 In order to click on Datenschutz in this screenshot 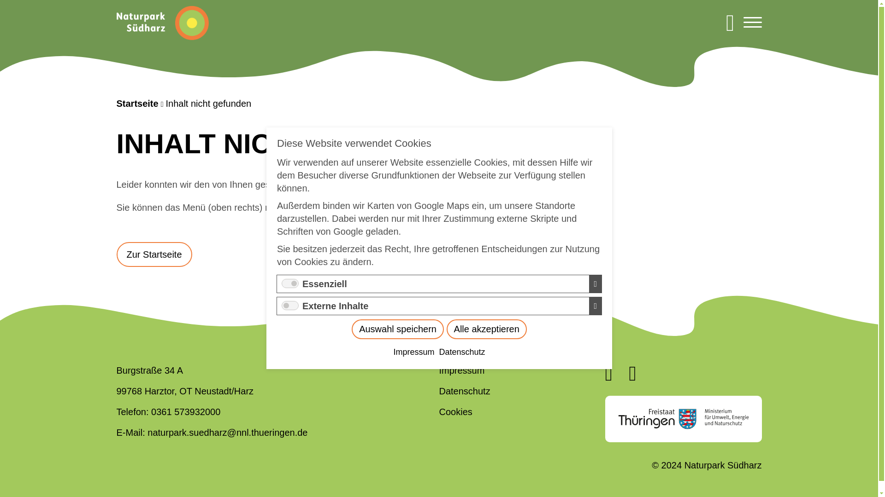, I will do `click(462, 303)`.